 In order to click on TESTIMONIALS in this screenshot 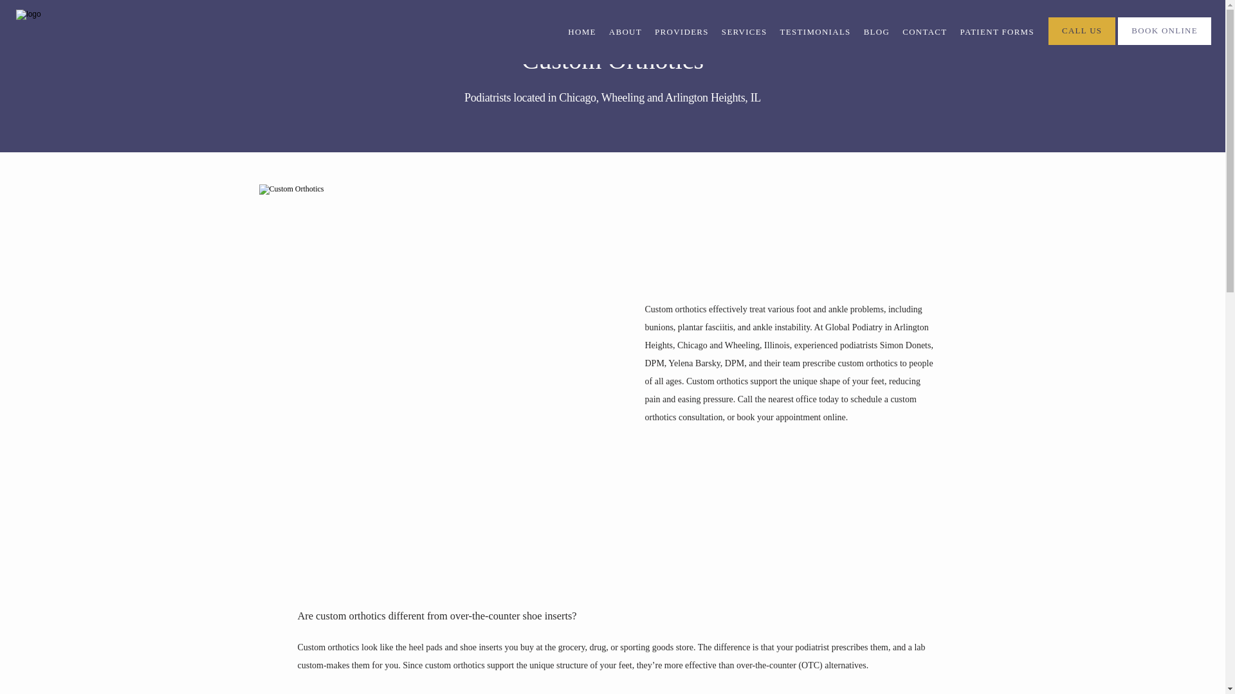, I will do `click(816, 32)`.